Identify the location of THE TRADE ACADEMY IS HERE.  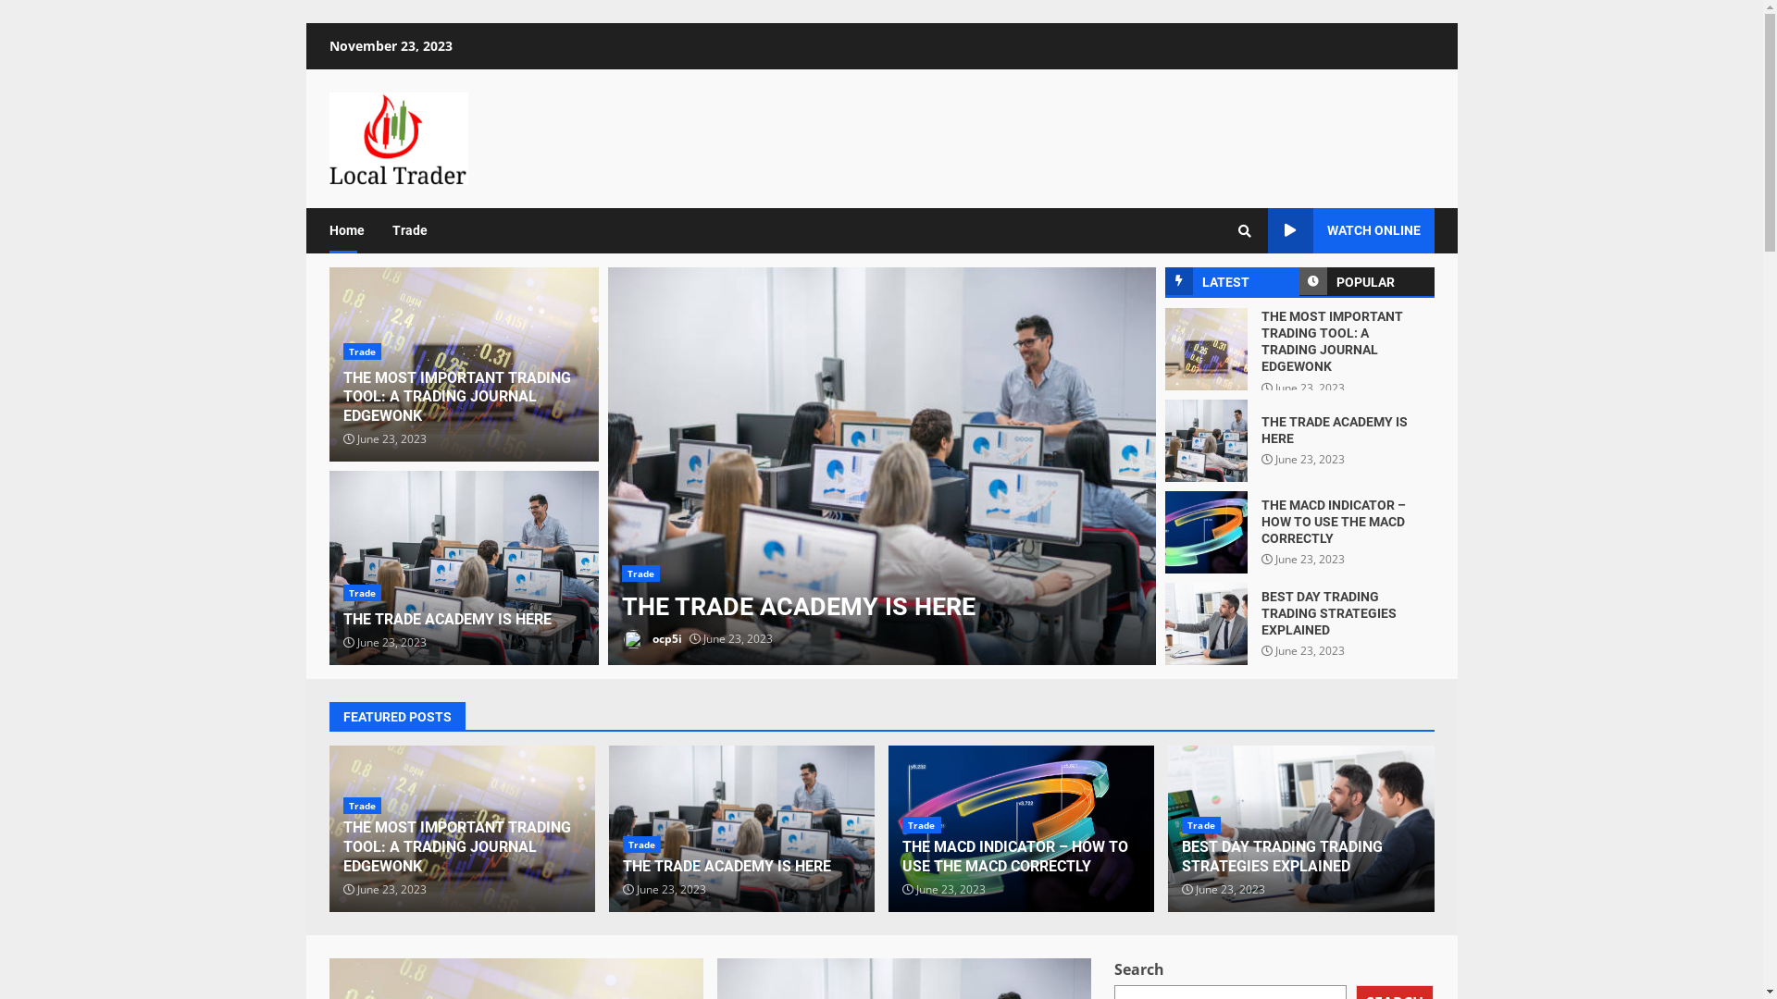
(446, 620).